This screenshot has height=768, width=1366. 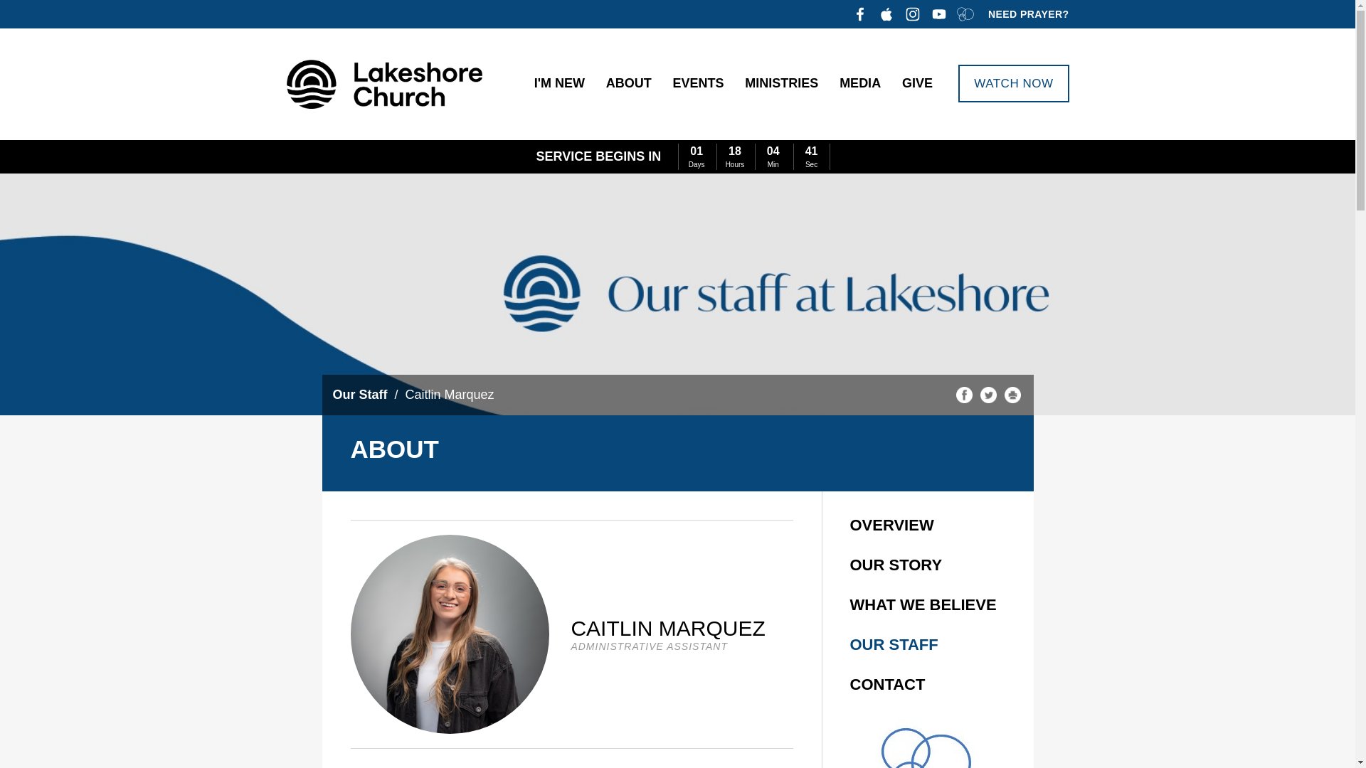 I want to click on I'M NEW, so click(x=563, y=83).